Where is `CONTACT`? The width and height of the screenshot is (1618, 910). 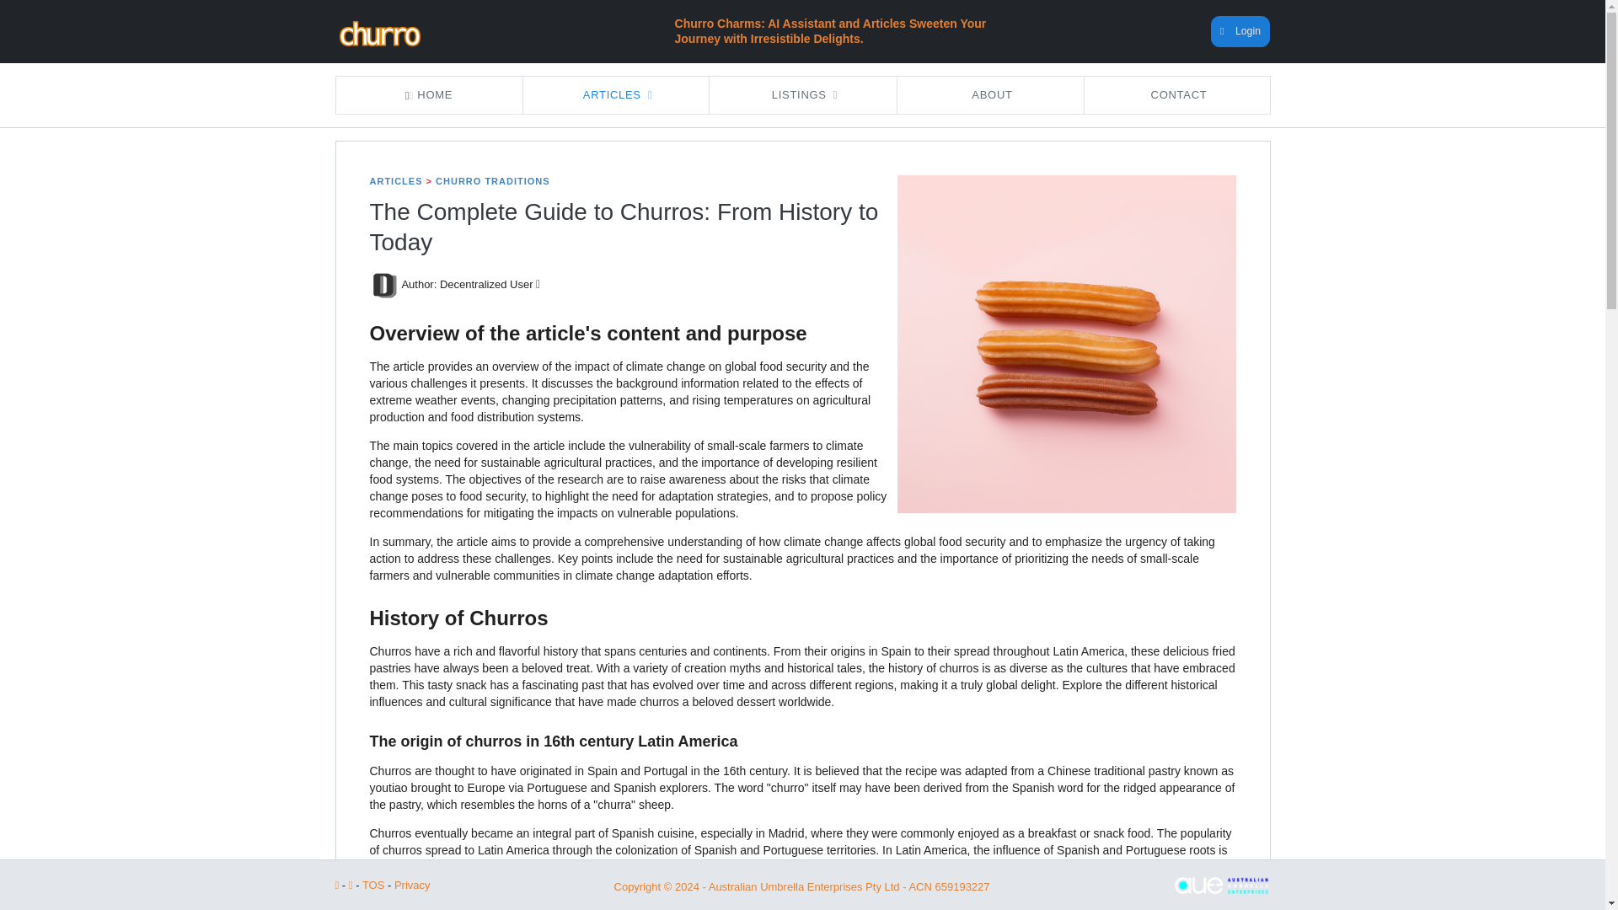
CONTACT is located at coordinates (1176, 94).